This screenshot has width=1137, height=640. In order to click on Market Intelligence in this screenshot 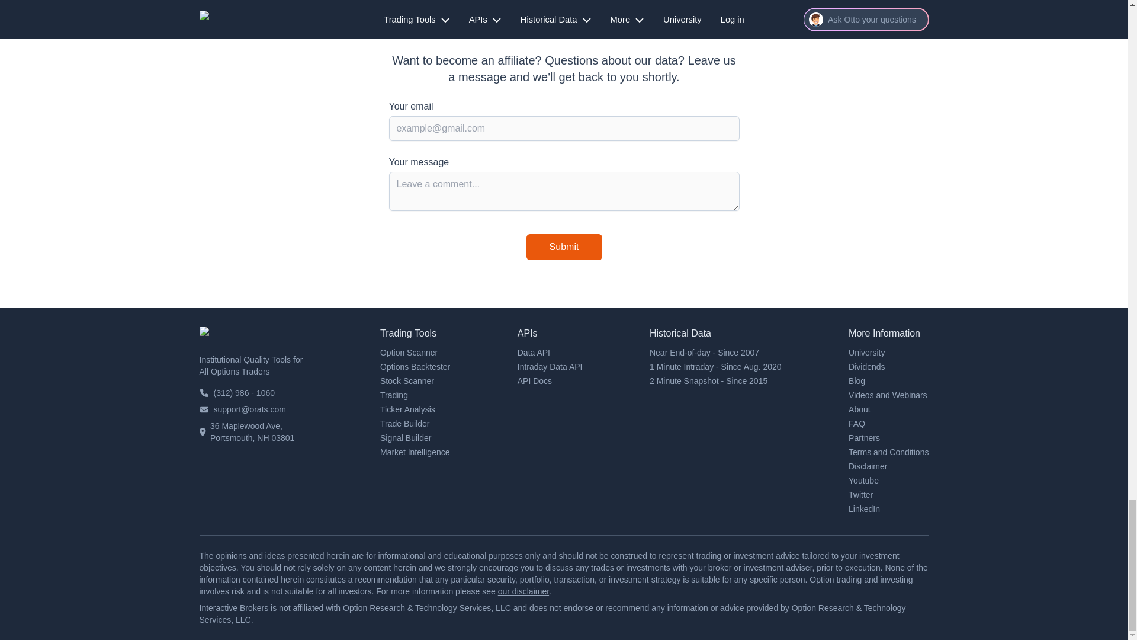, I will do `click(415, 452)`.